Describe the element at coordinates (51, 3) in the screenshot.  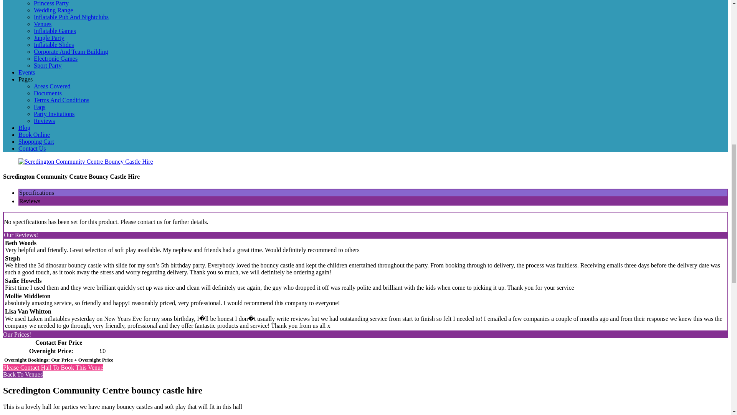
I see `Princess Party` at that location.